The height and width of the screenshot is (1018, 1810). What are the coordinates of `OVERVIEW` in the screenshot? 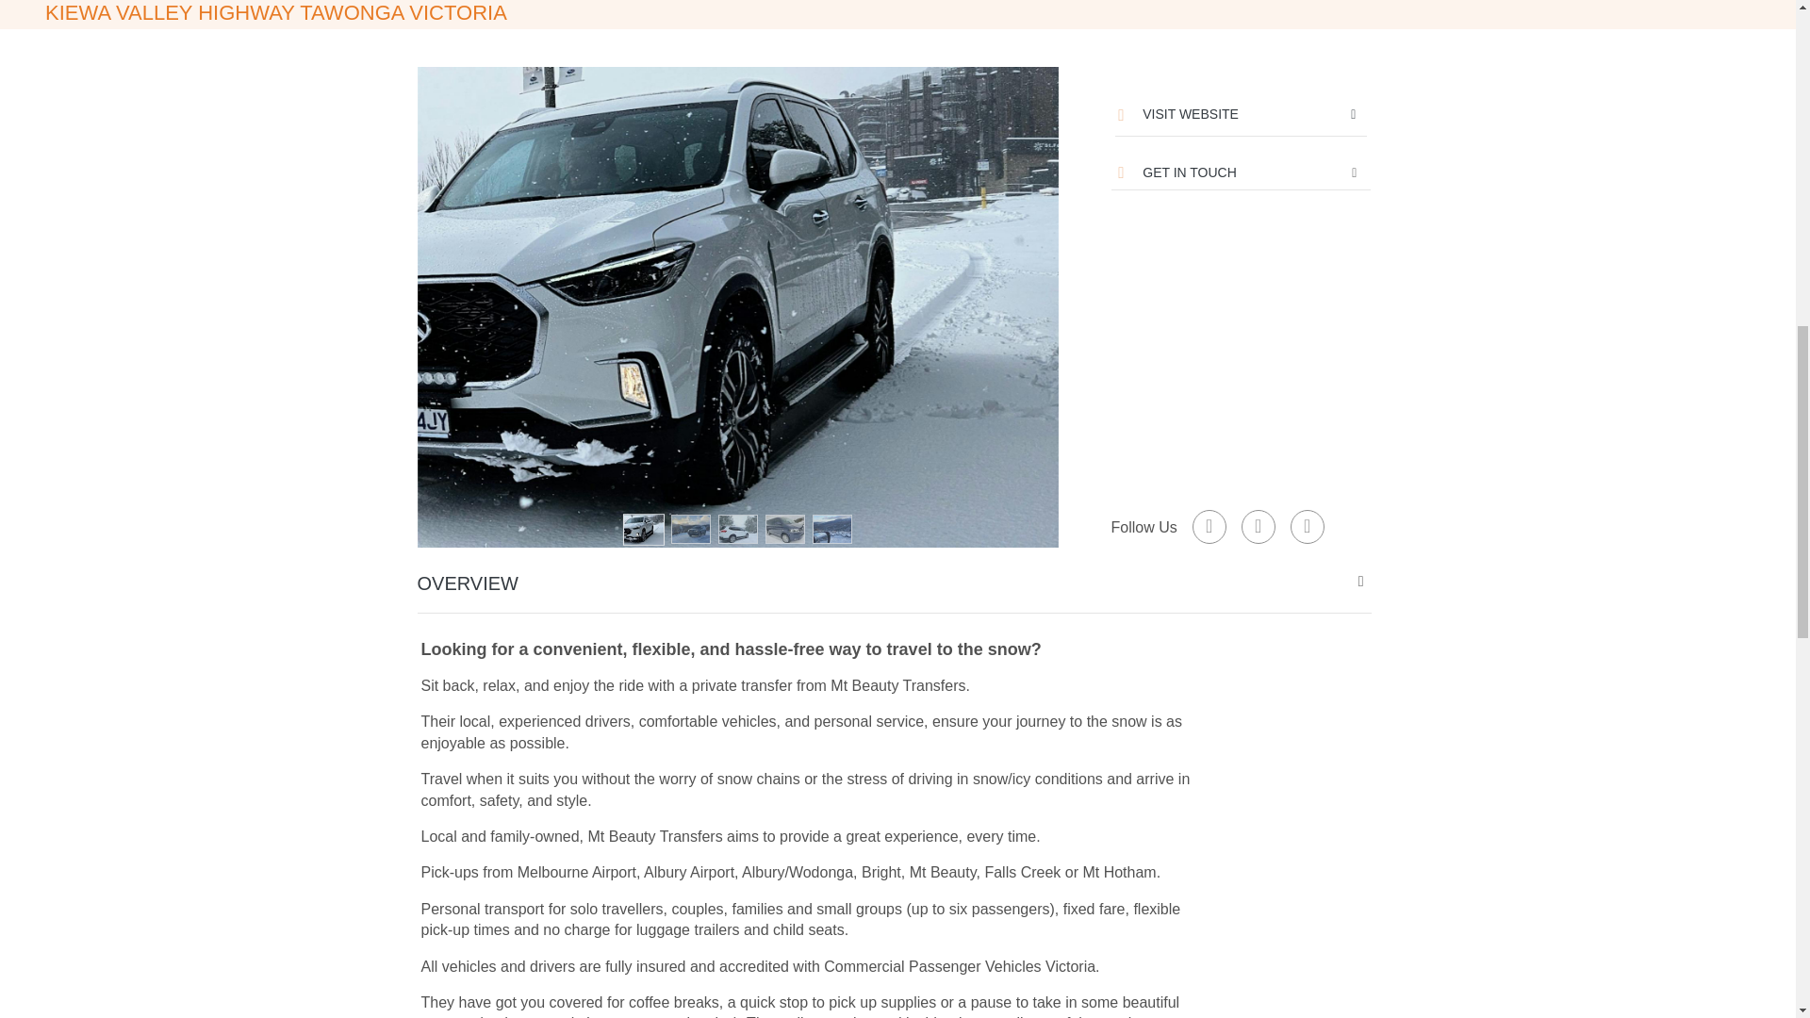 It's located at (897, 583).